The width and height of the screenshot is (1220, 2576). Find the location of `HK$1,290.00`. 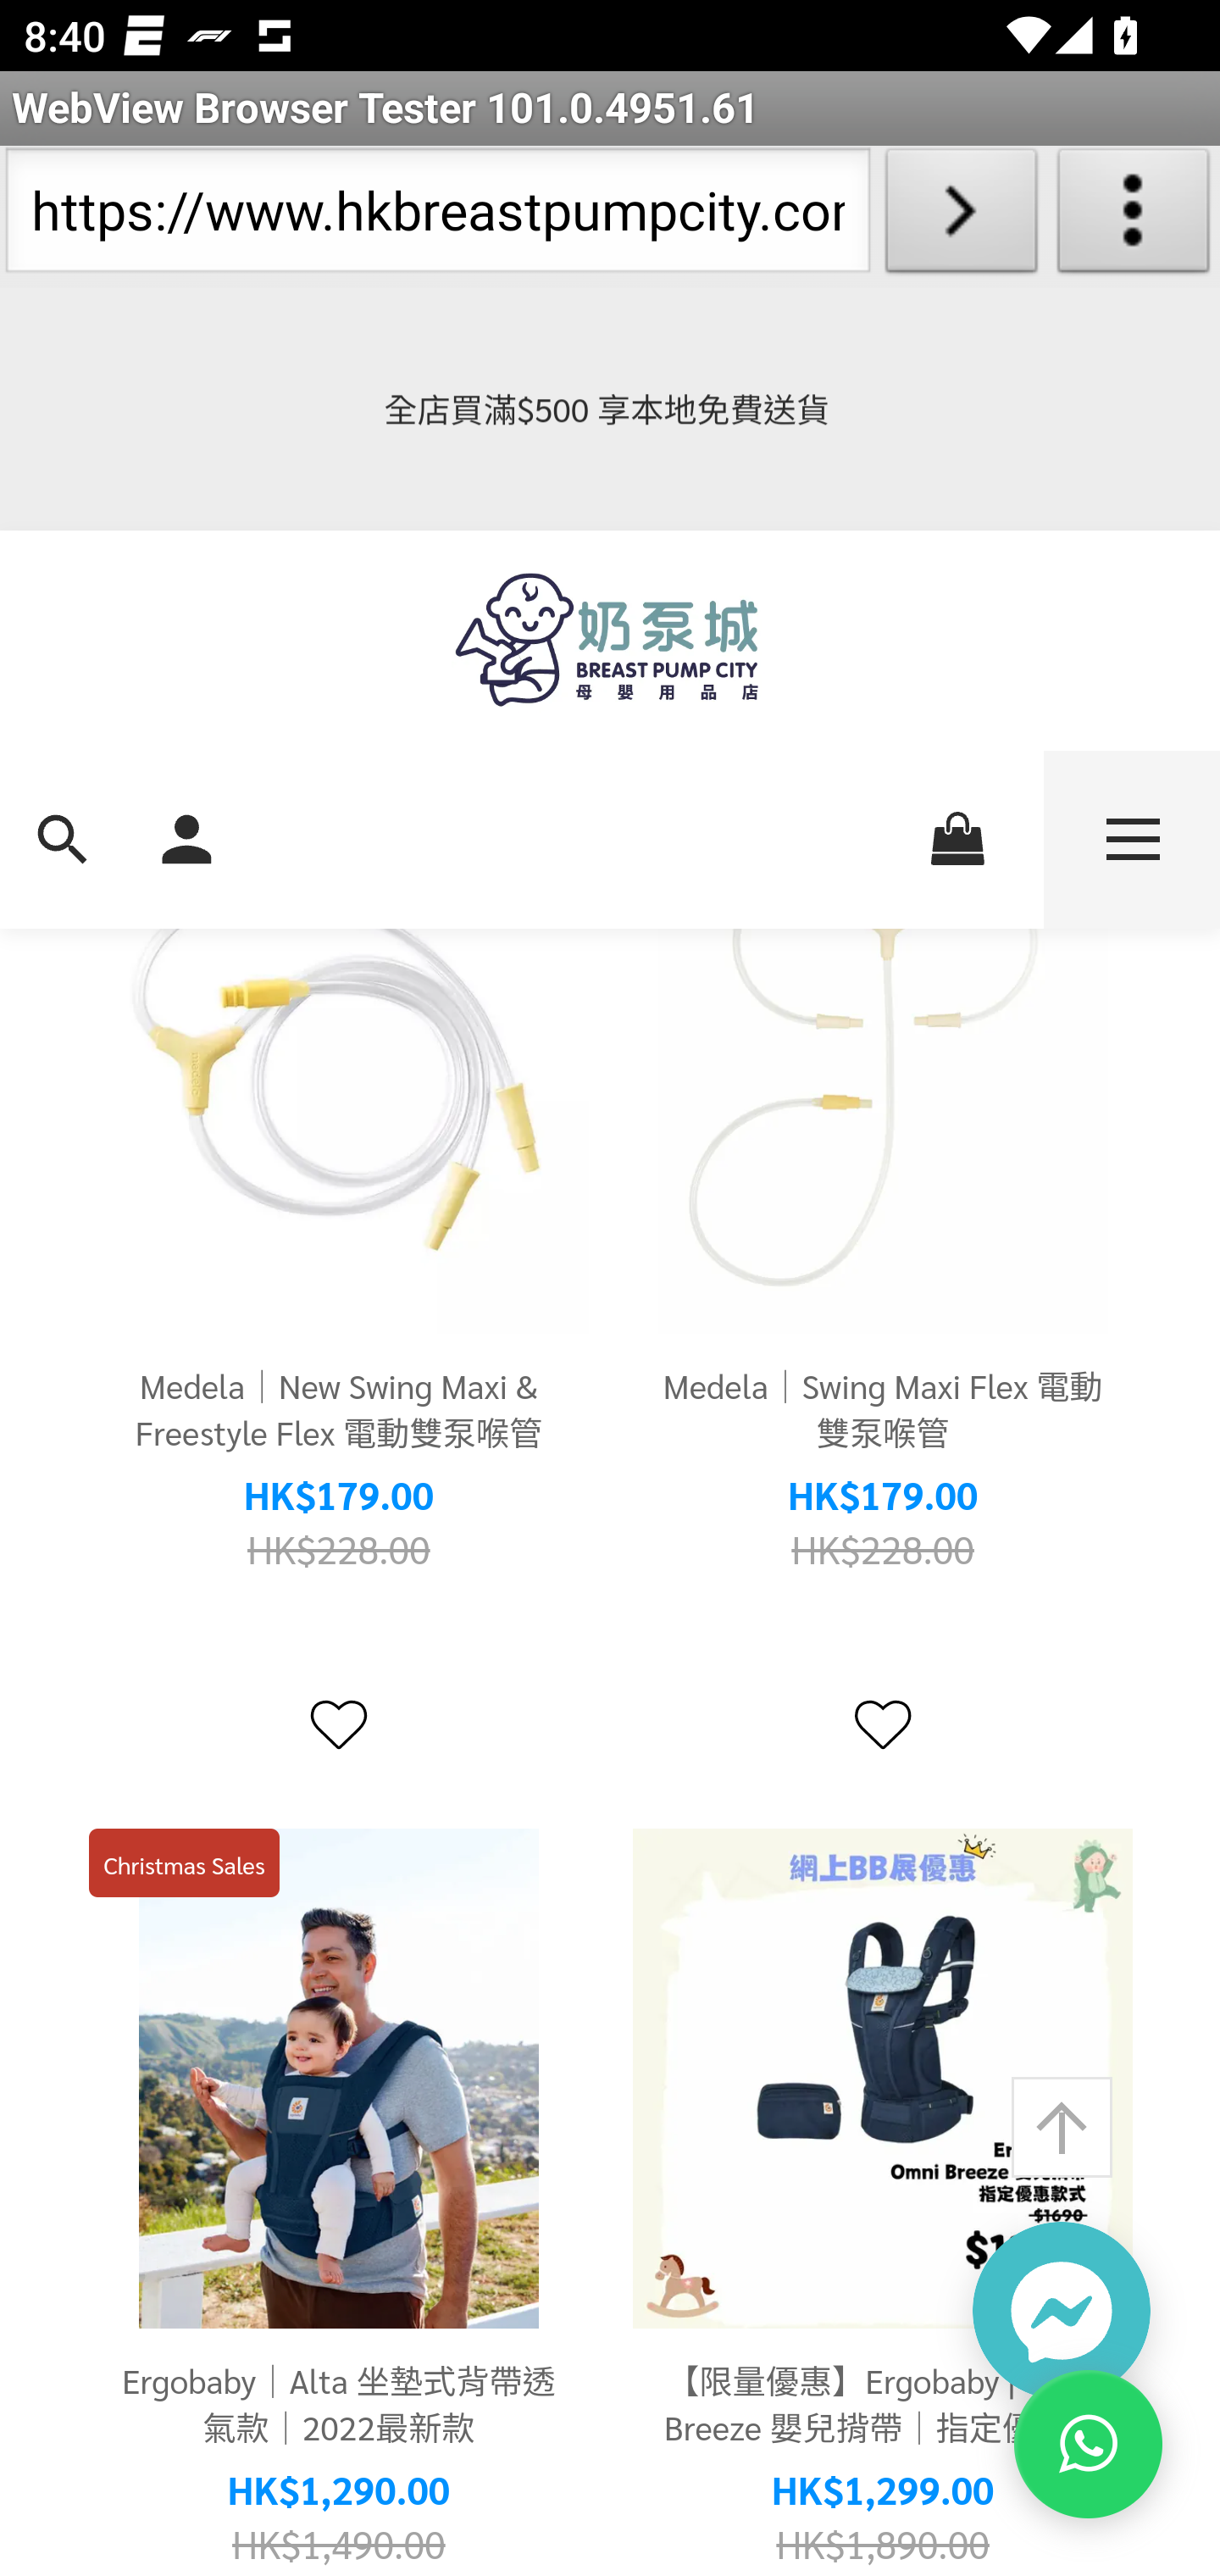

HK$1,290.00 is located at coordinates (339, 2492).